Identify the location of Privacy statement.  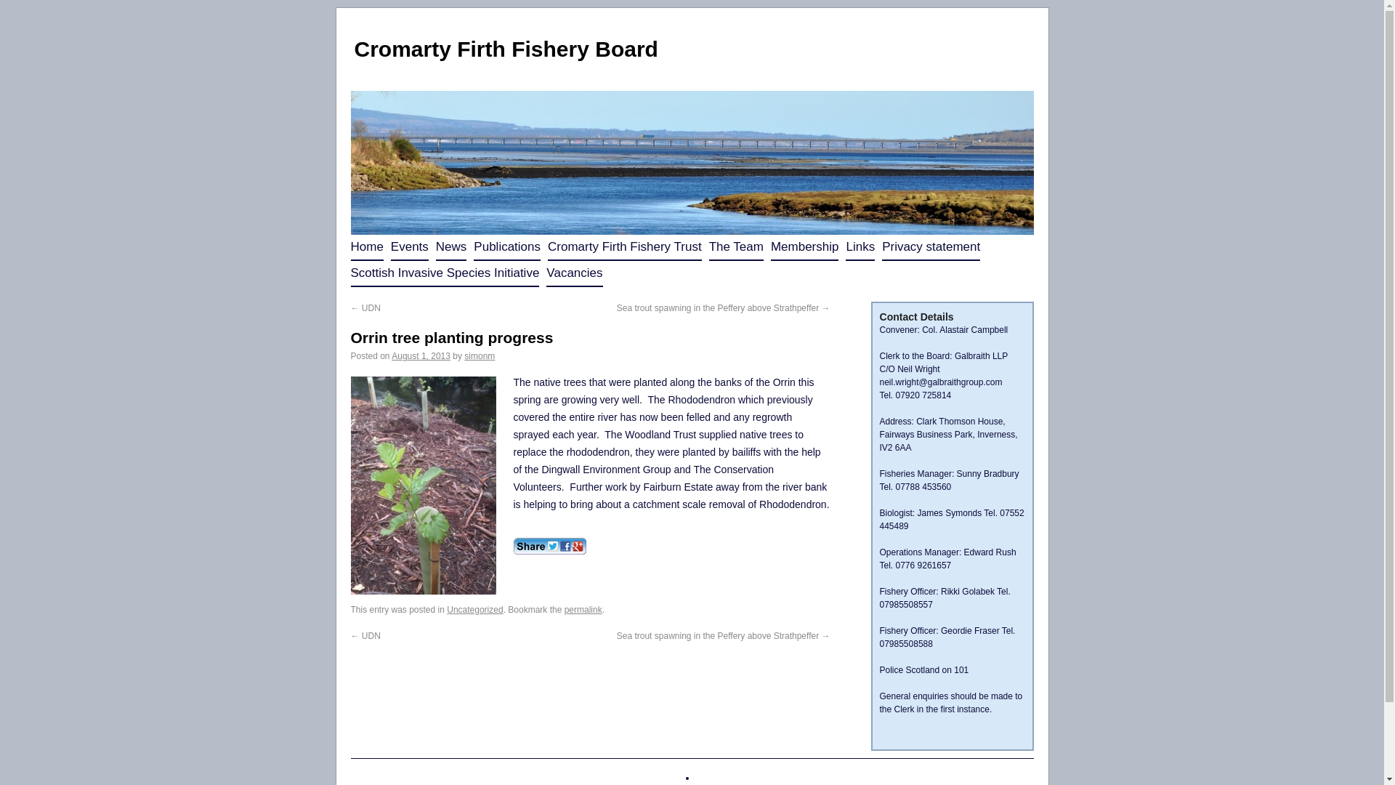
(931, 247).